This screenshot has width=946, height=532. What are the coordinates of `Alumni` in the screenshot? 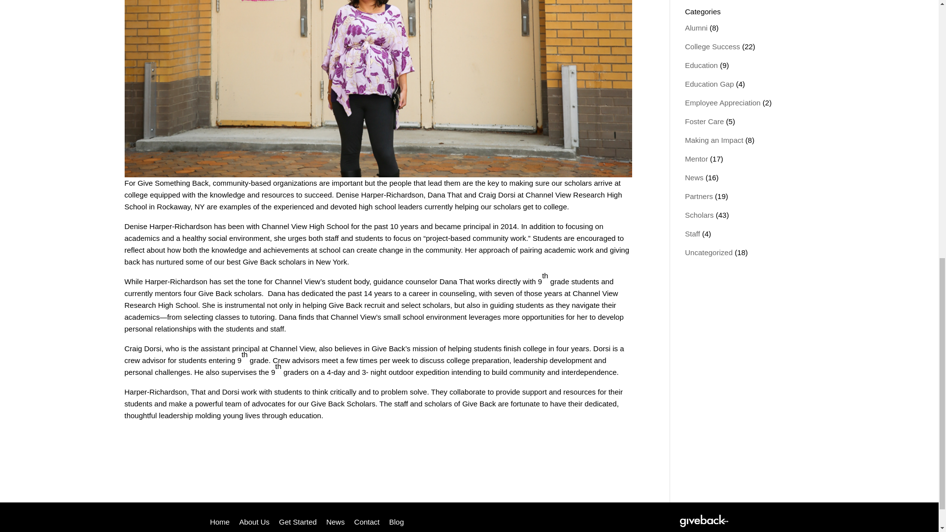 It's located at (696, 28).